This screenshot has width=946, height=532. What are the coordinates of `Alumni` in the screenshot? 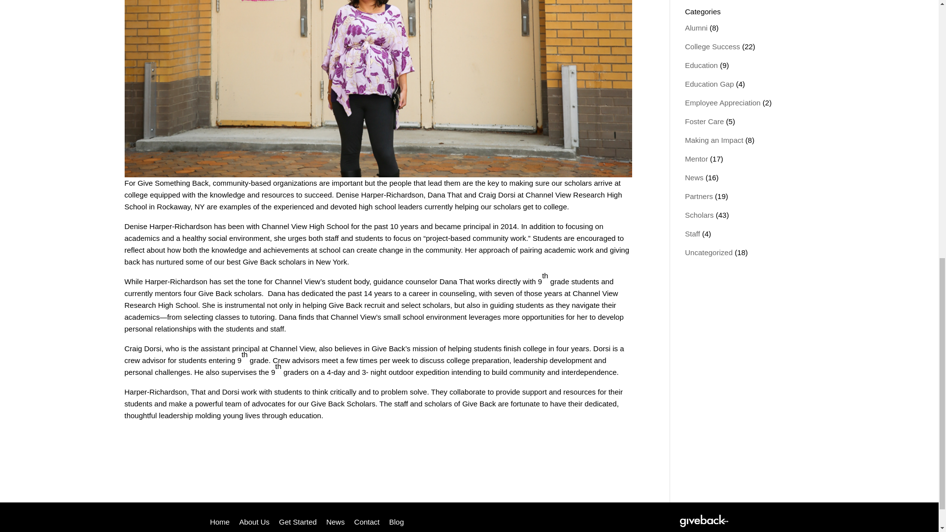 It's located at (696, 28).